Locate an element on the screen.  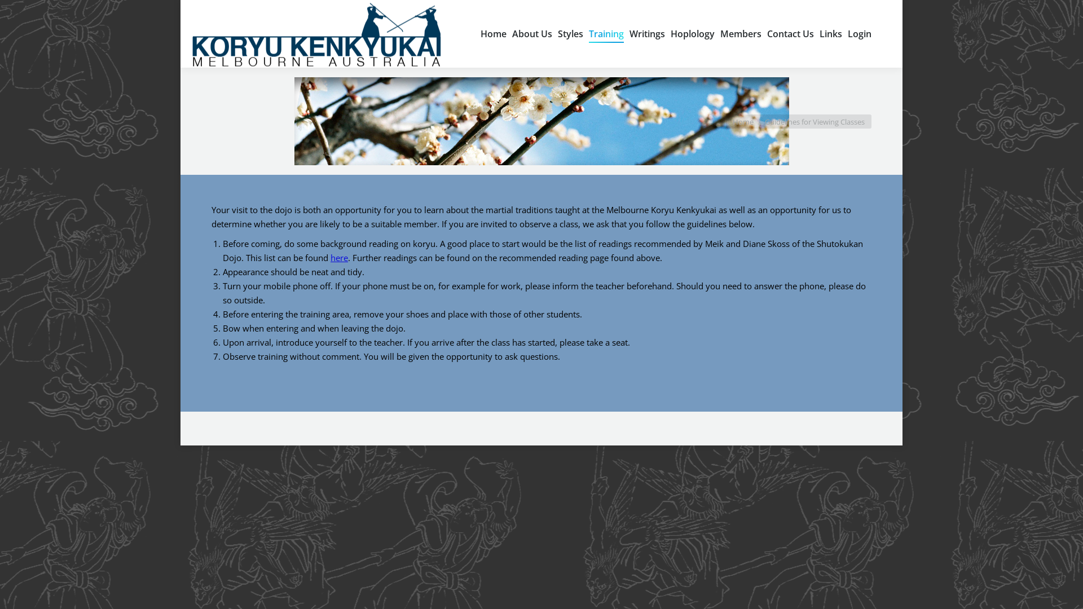
Login is located at coordinates (860, 34).